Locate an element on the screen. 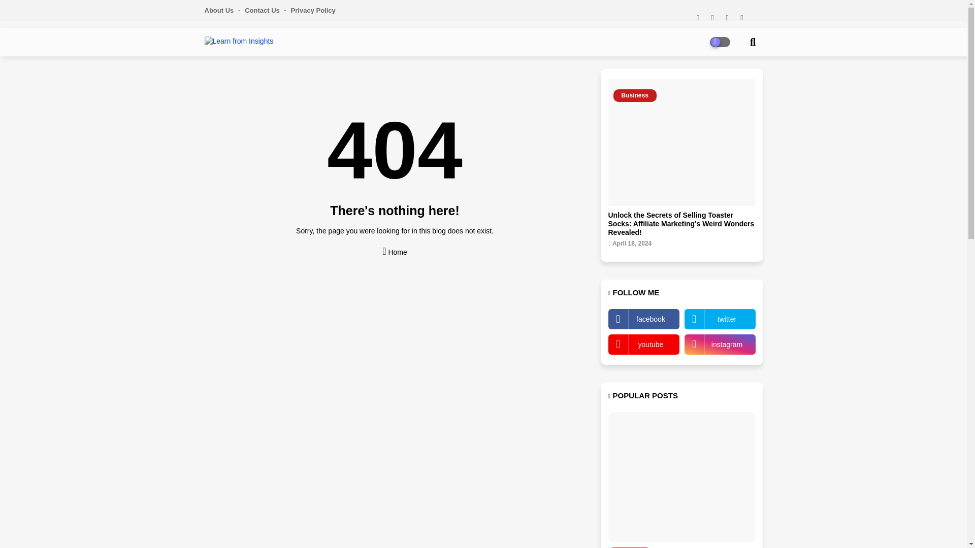 This screenshot has width=975, height=548. Contact Us is located at coordinates (266, 10).